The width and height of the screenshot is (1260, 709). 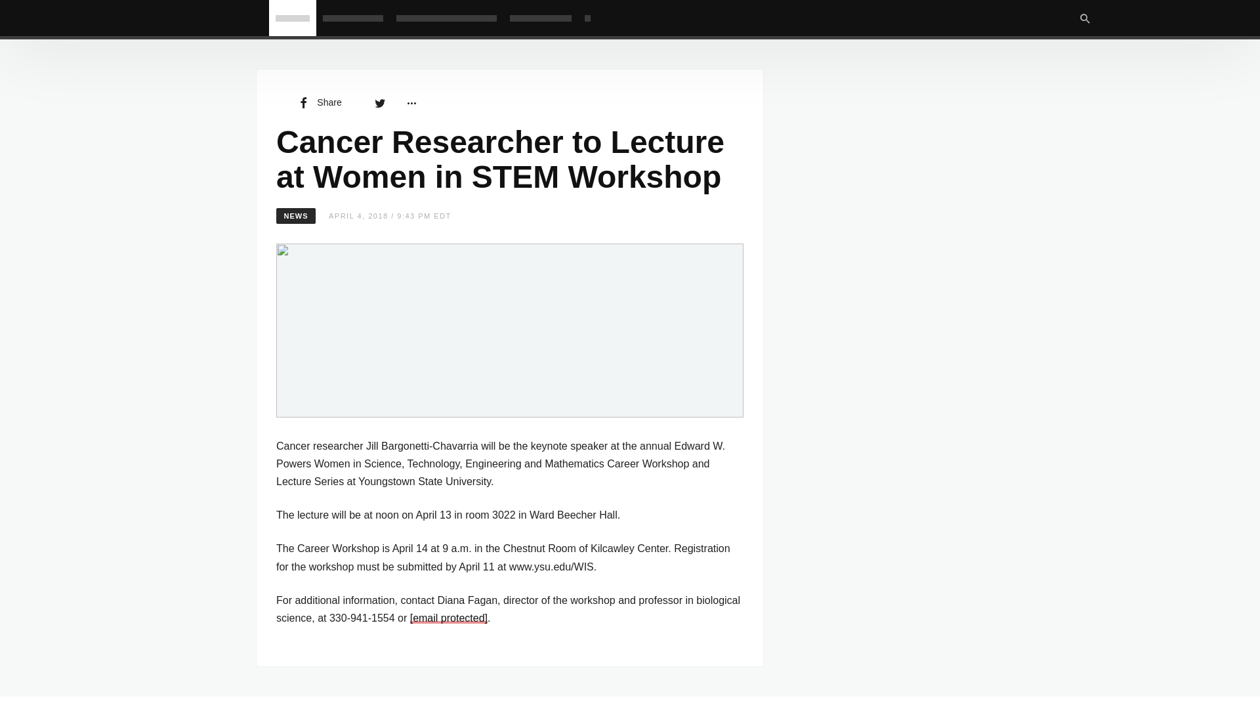 I want to click on More, so click(x=411, y=102).